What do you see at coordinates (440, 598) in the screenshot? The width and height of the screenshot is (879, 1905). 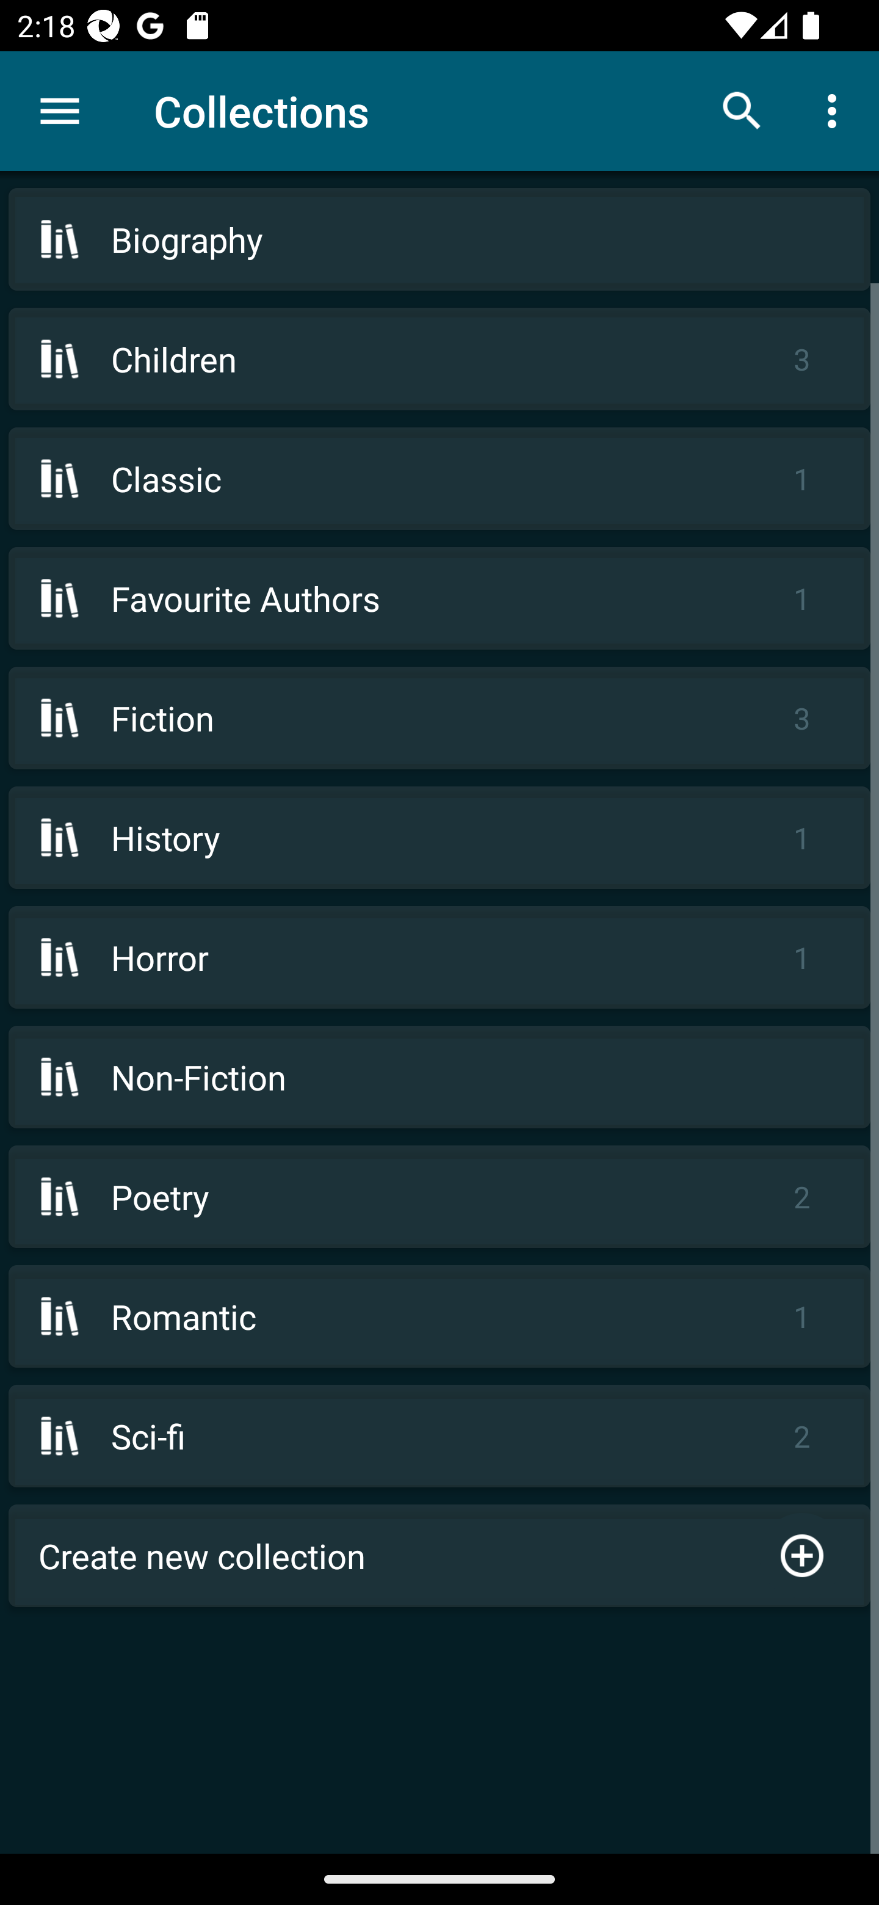 I see `Favourite Authors 1` at bounding box center [440, 598].